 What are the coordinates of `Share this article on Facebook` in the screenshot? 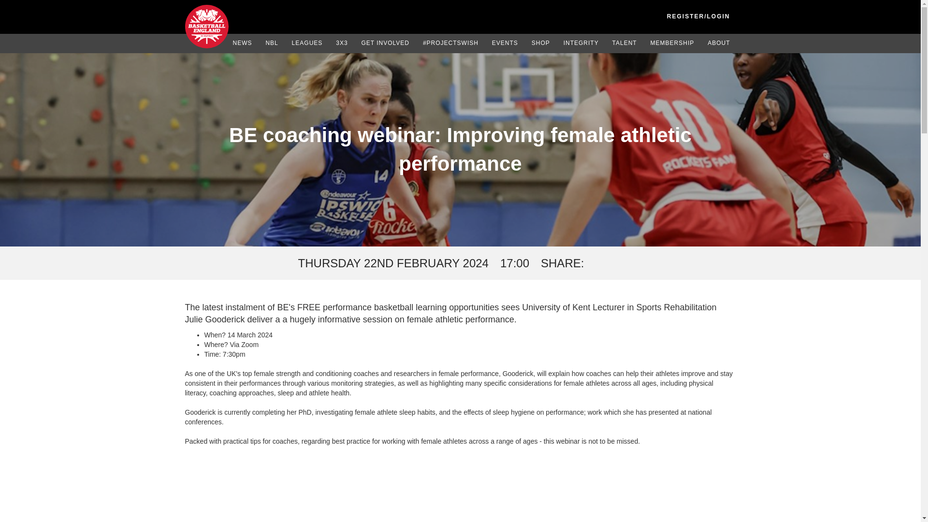 It's located at (594, 263).